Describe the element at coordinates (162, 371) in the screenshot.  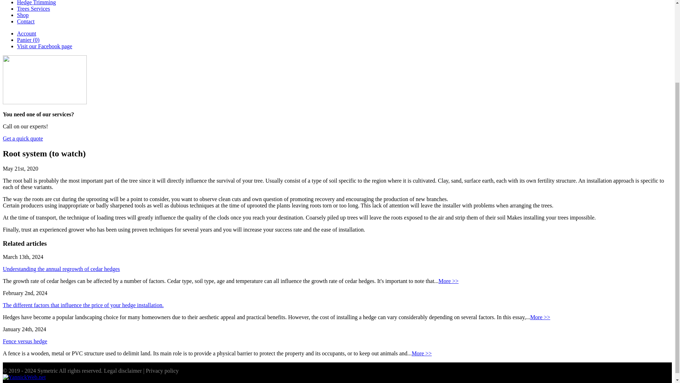
I see `Privacy policy` at that location.